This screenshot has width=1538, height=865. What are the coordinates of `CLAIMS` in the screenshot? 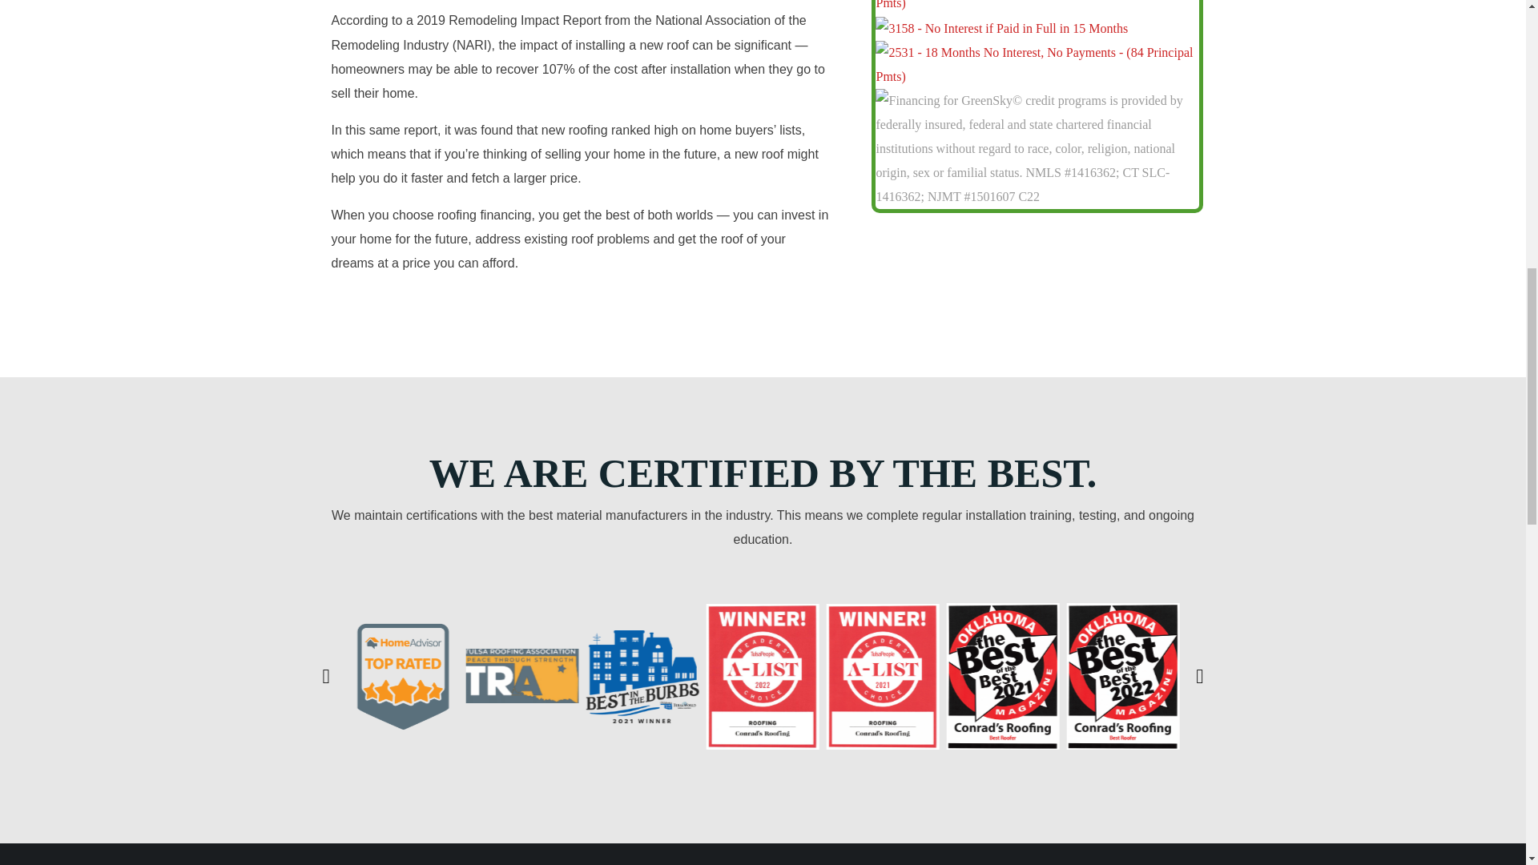 It's located at (951, 858).